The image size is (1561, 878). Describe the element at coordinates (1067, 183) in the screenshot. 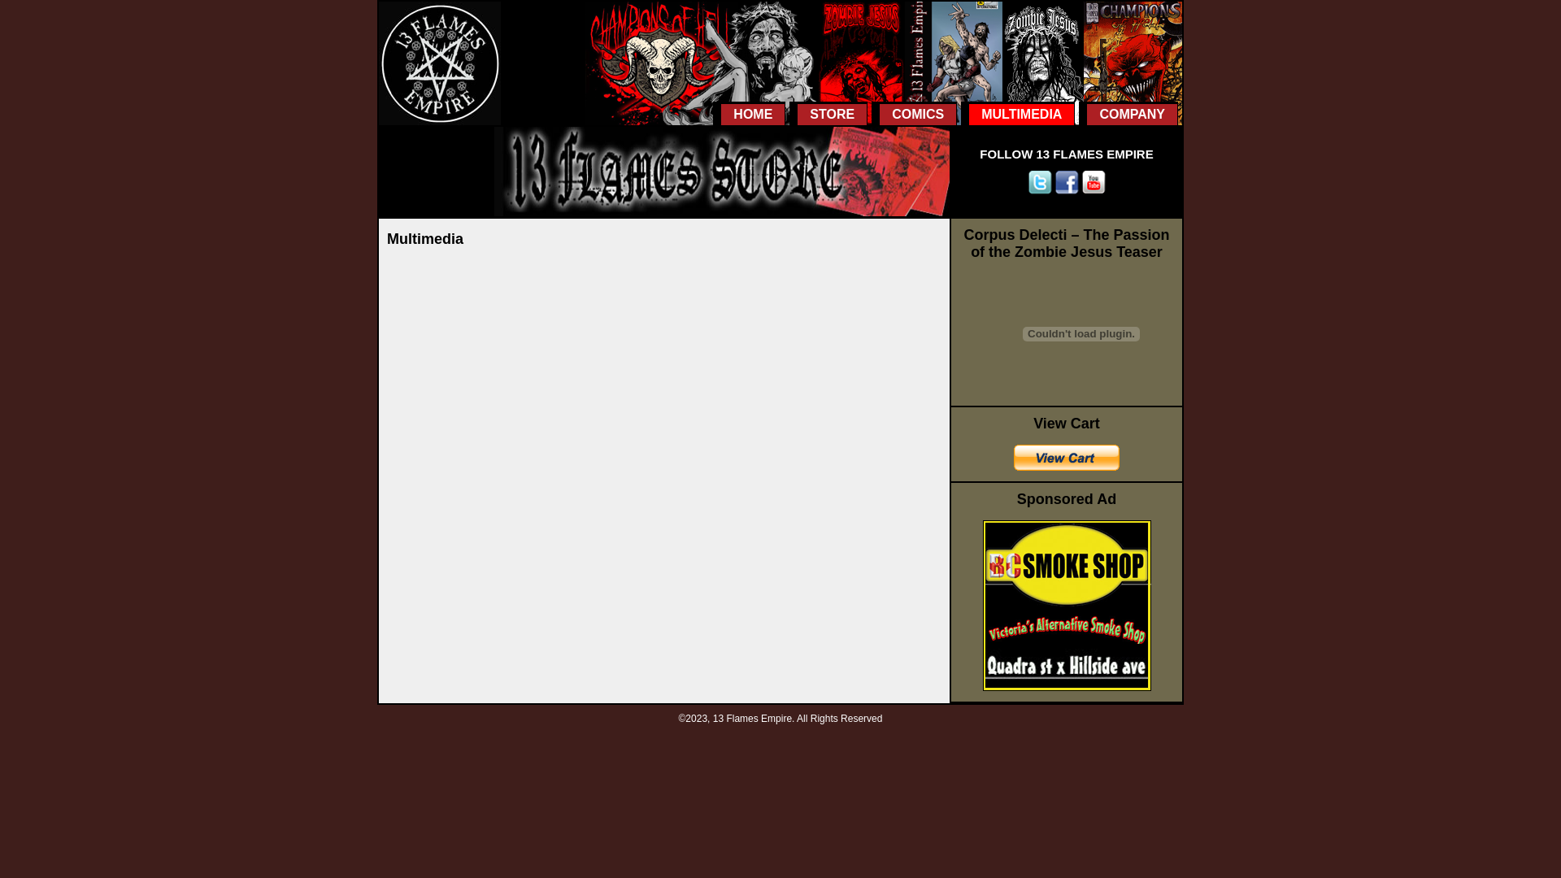

I see `Facebook` at that location.